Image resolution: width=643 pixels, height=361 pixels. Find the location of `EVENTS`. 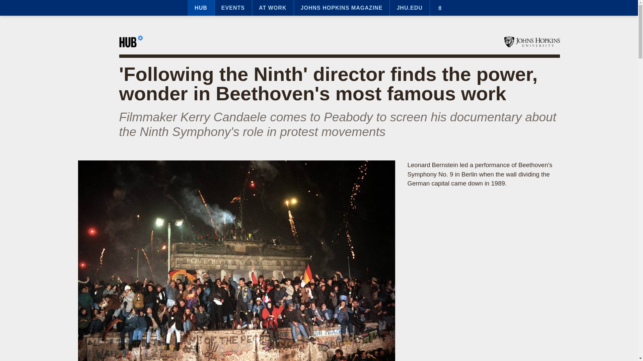

EVENTS is located at coordinates (233, 8).